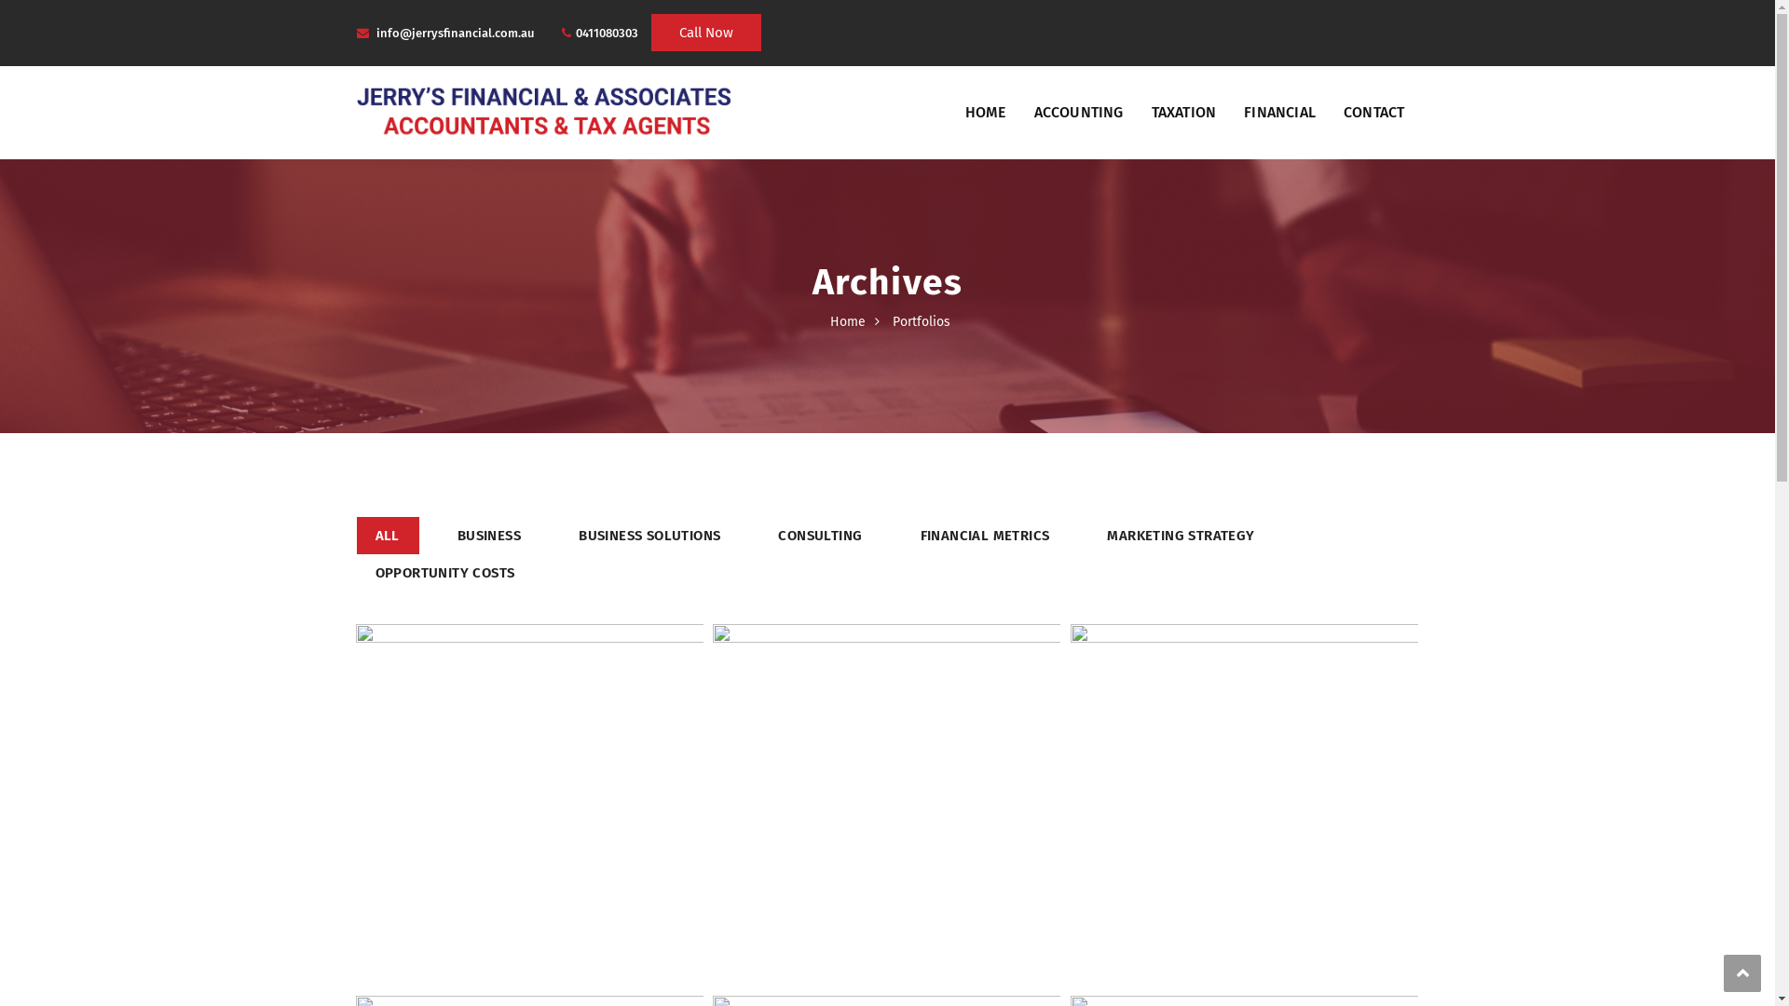  Describe the element at coordinates (445, 572) in the screenshot. I see `OPPORTUNITY COSTS` at that location.